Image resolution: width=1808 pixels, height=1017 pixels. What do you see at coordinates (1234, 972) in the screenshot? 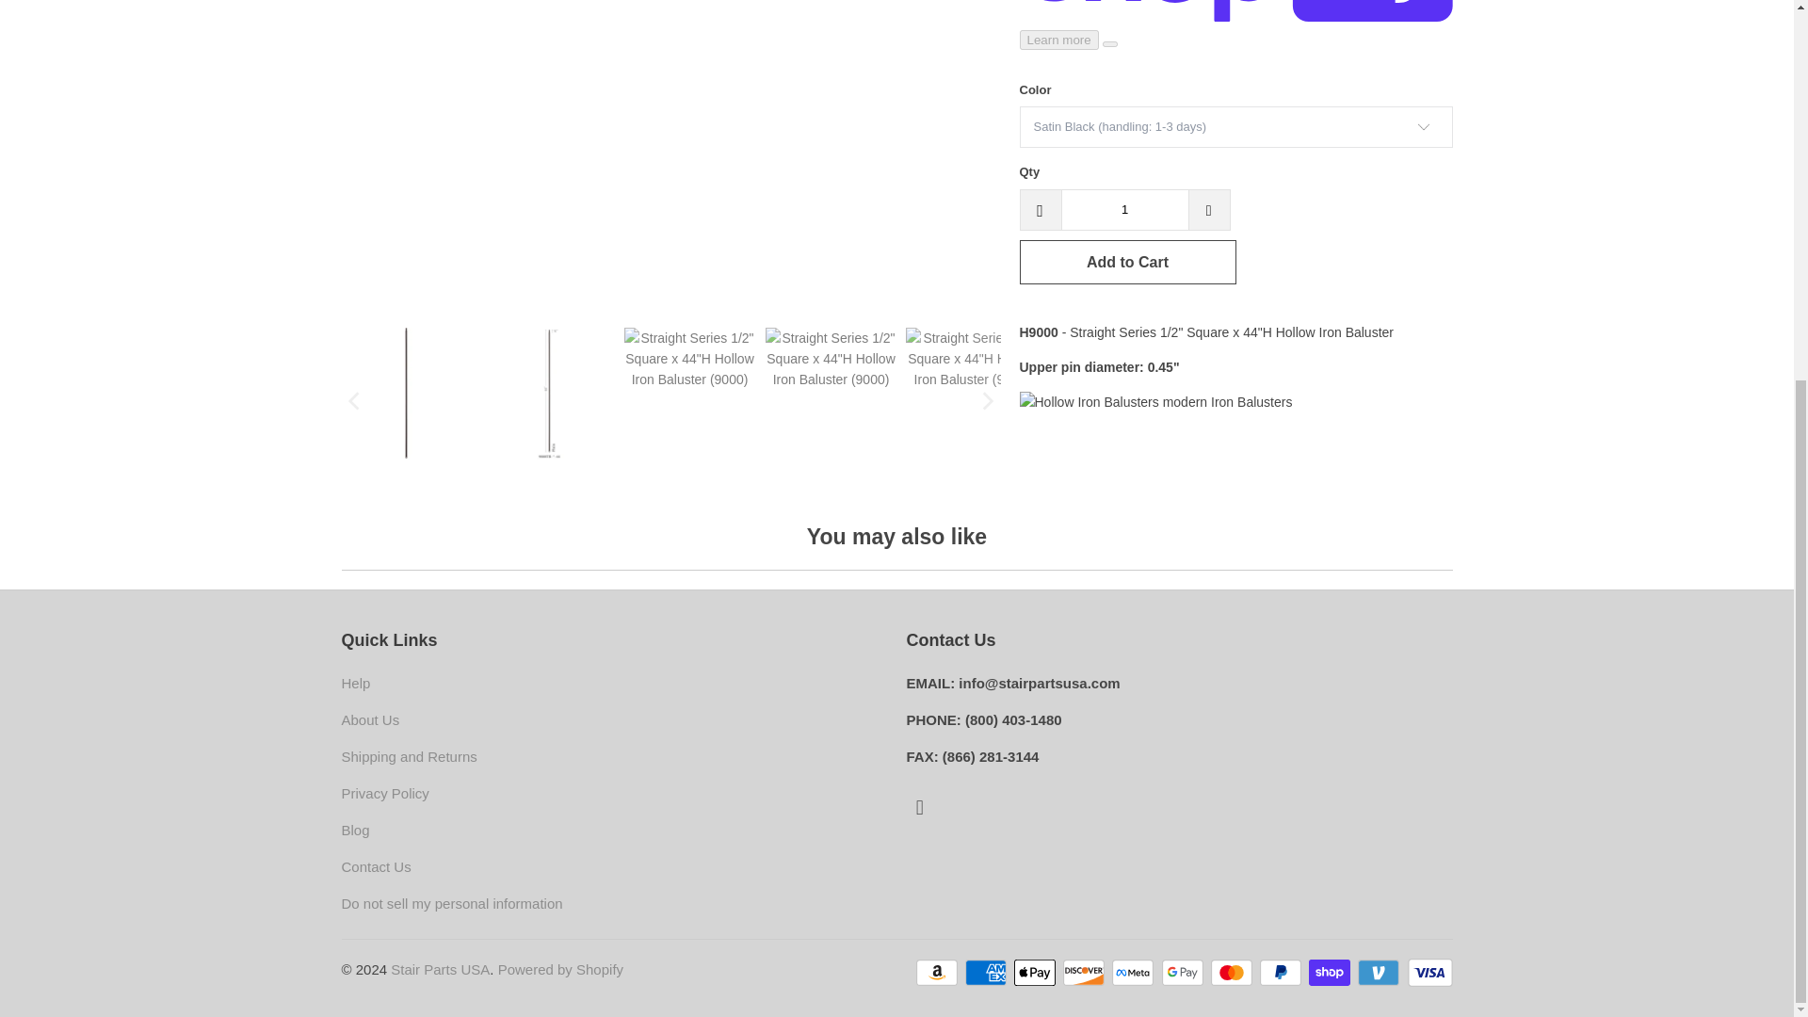
I see `Mastercard` at bounding box center [1234, 972].